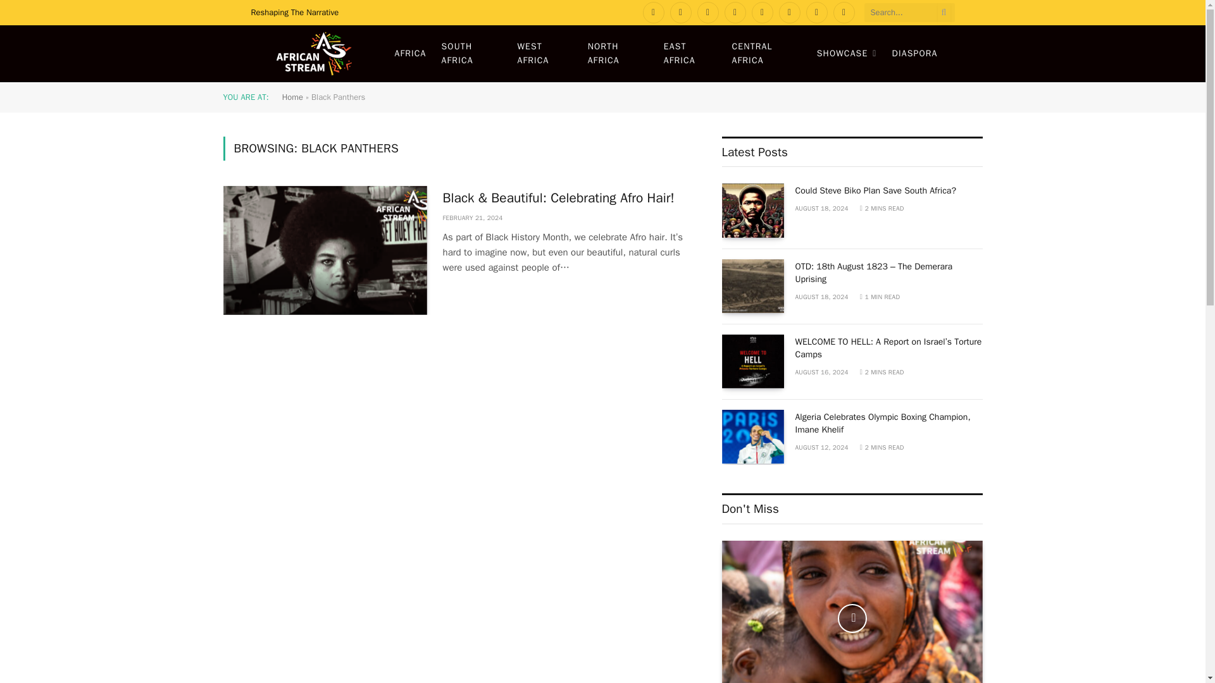  What do you see at coordinates (752, 210) in the screenshot?
I see `Could Steve Biko Plan Save South Africa?` at bounding box center [752, 210].